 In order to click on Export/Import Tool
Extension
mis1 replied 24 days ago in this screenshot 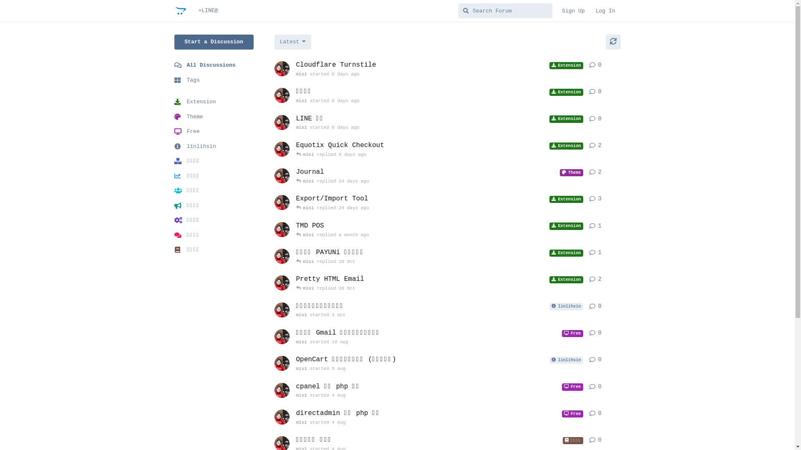, I will do `click(440, 203)`.